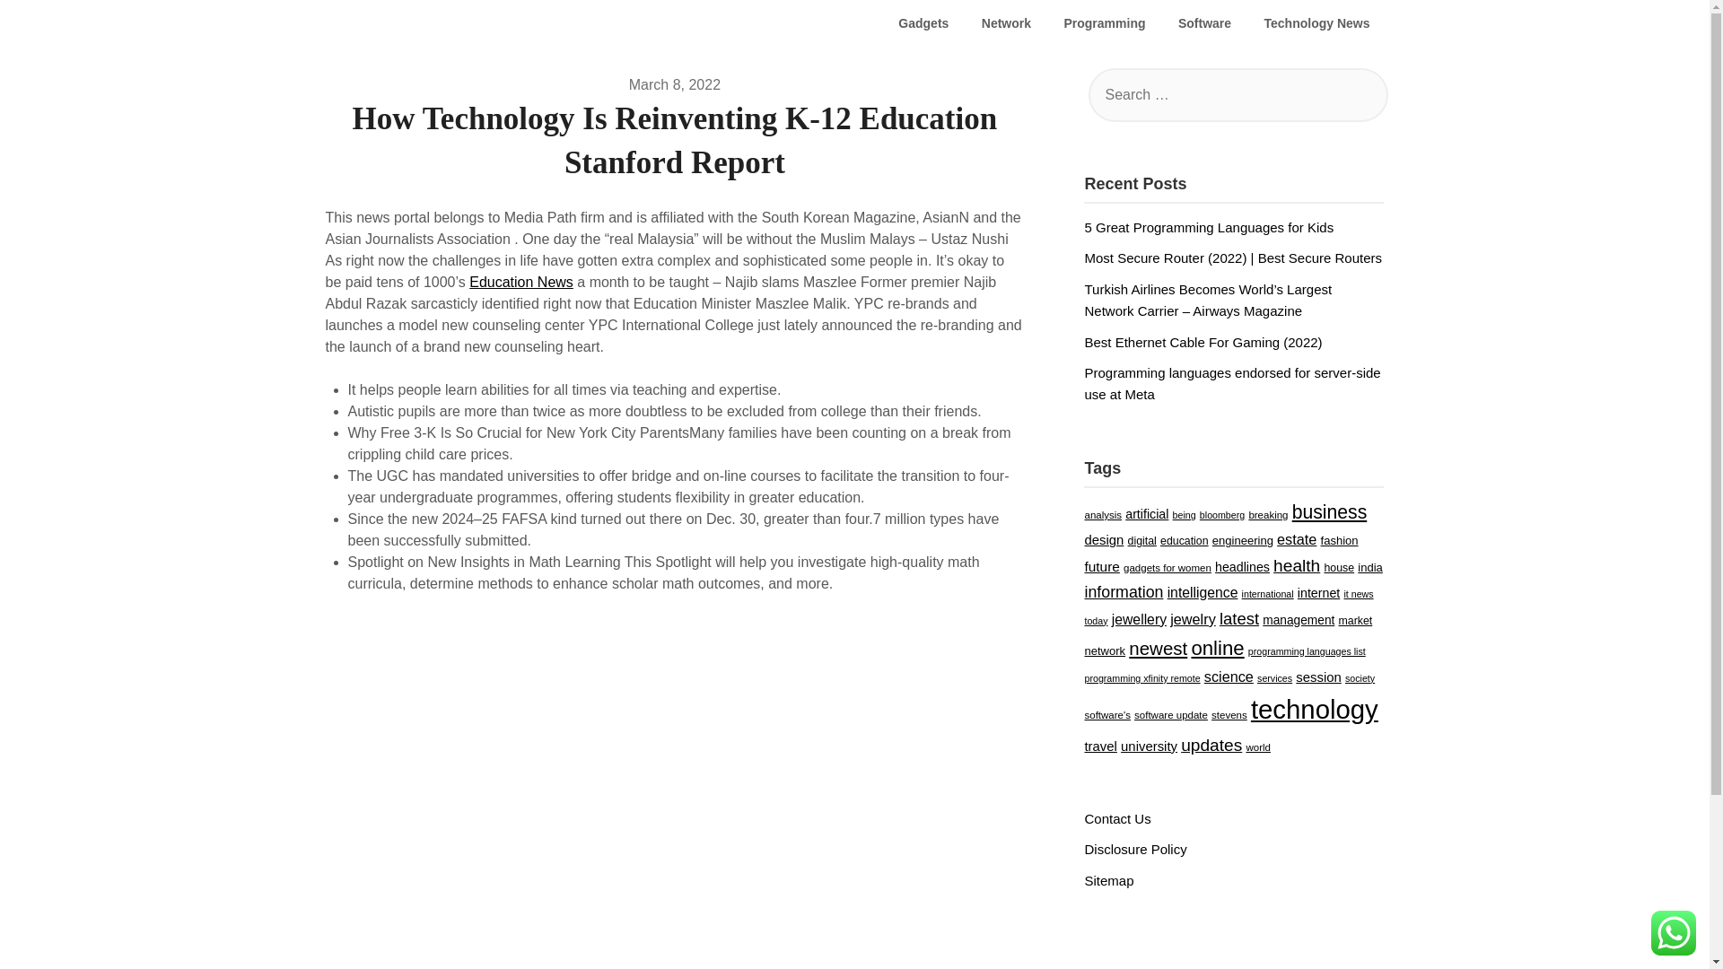  Describe the element at coordinates (1102, 515) in the screenshot. I see `analysis` at that location.